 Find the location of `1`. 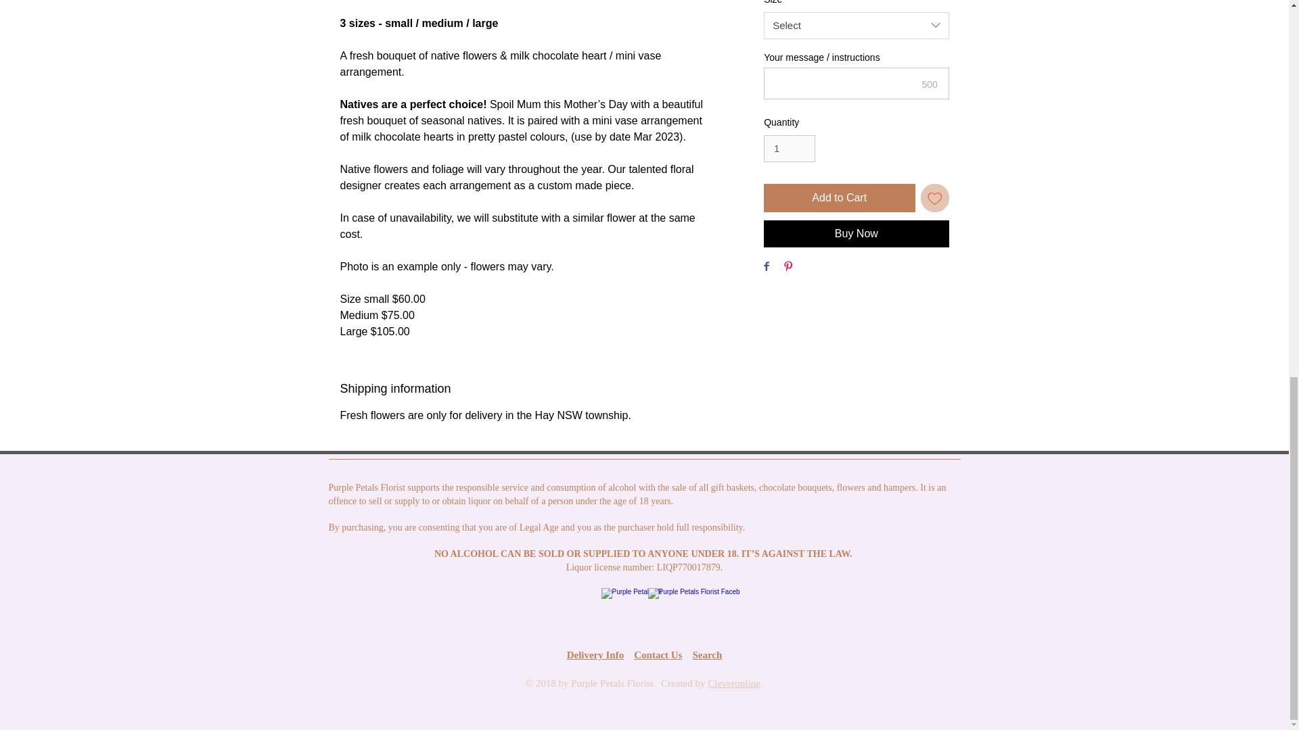

1 is located at coordinates (789, 149).